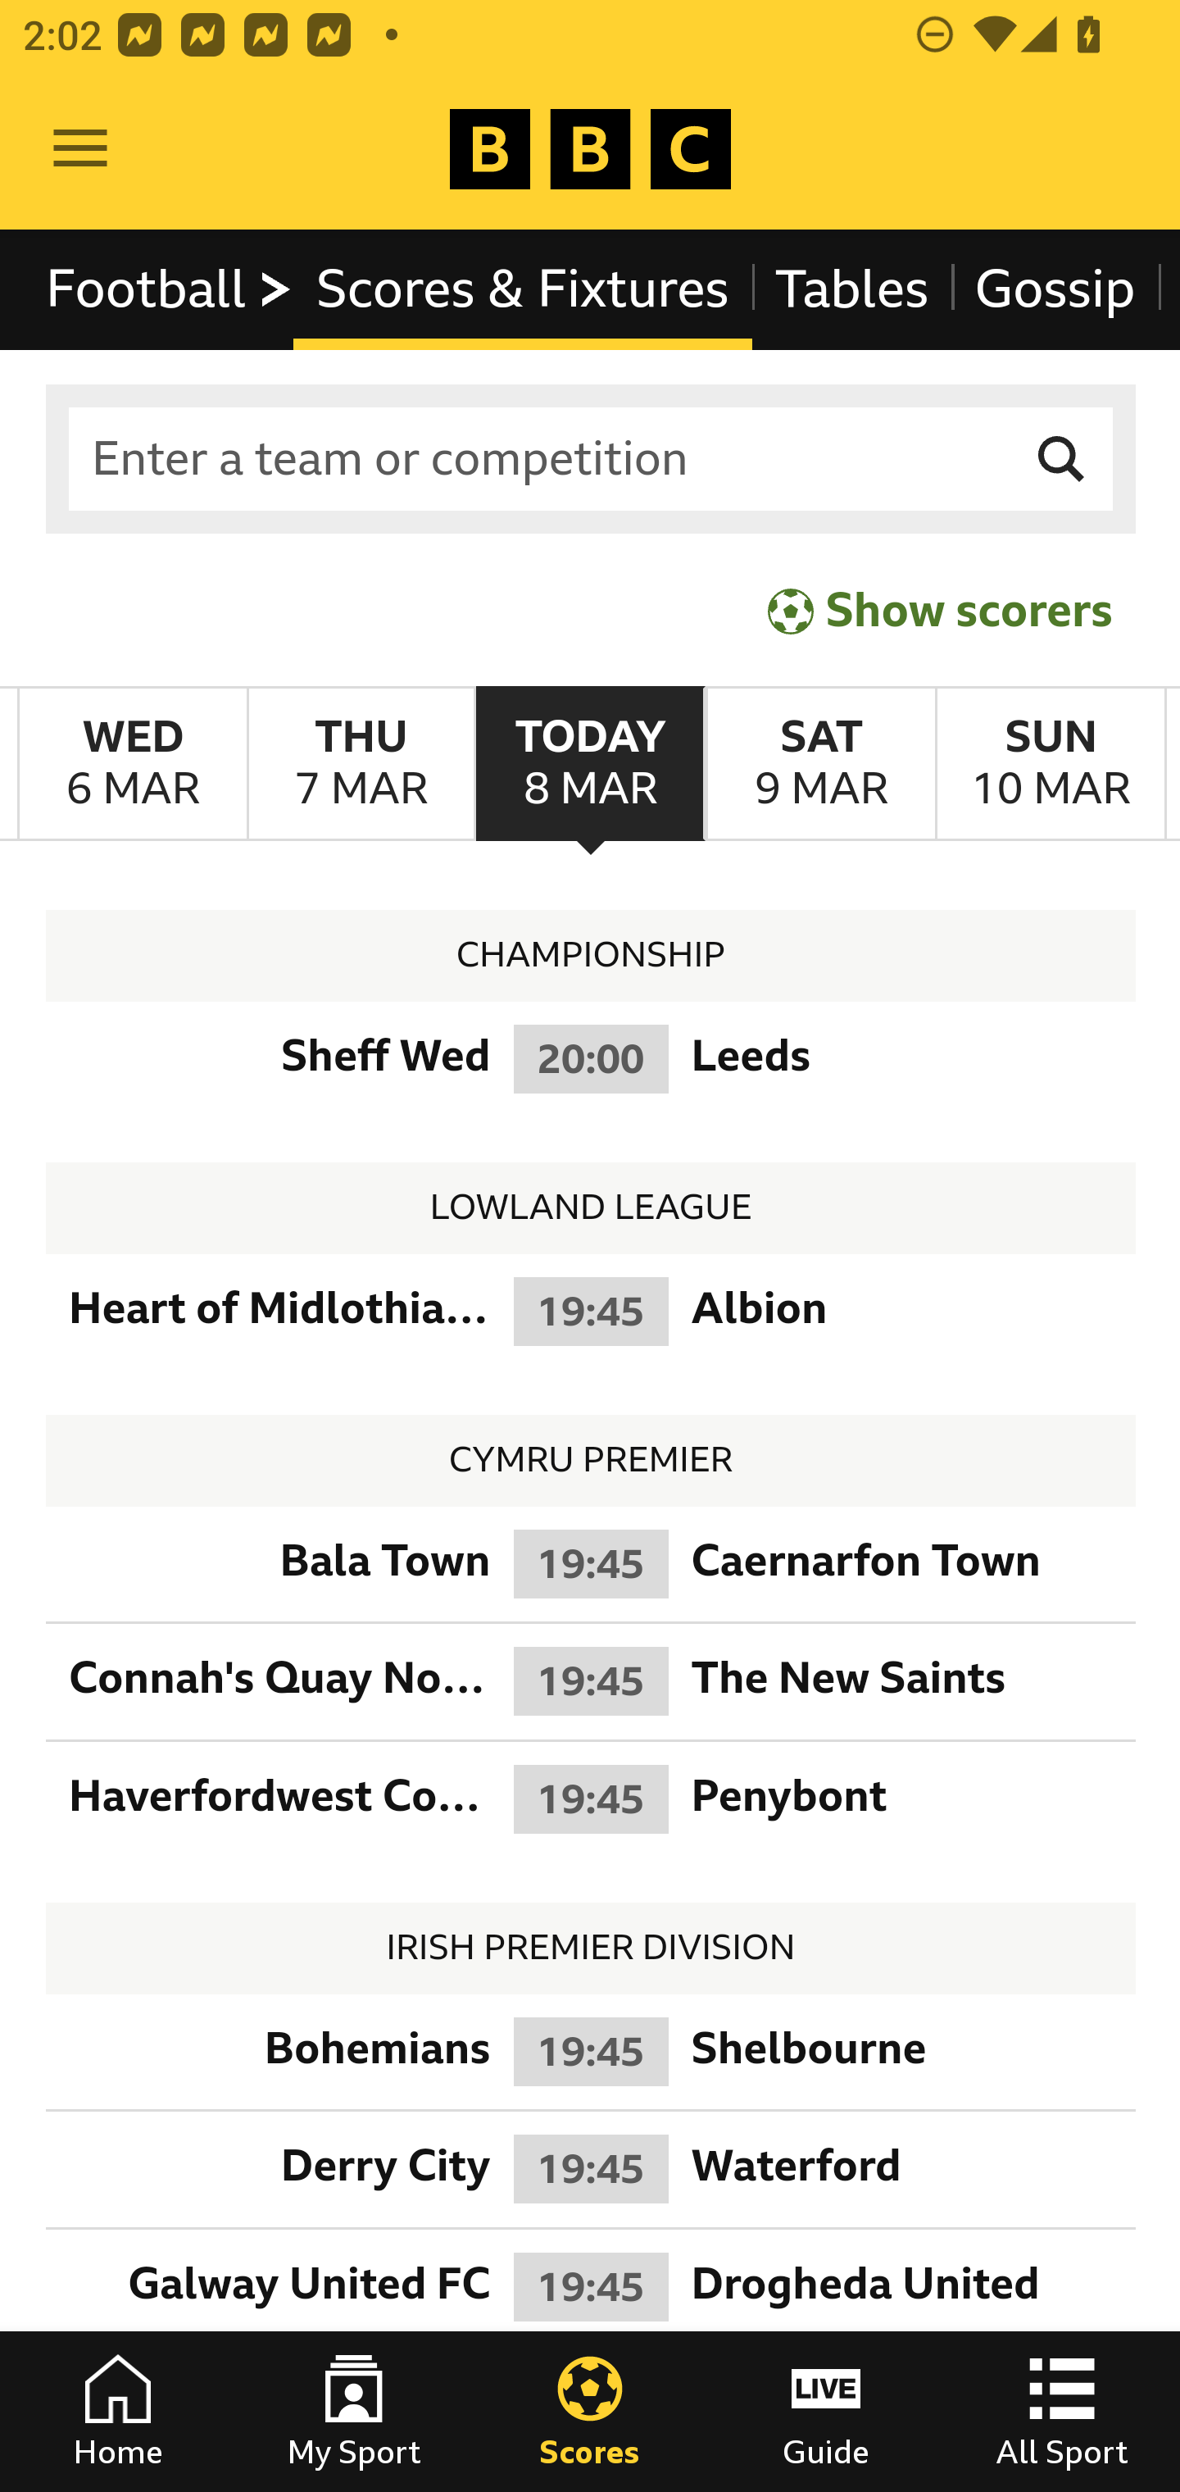 The height and width of the screenshot is (2492, 1180). Describe the element at coordinates (118, 2412) in the screenshot. I see `Home` at that location.